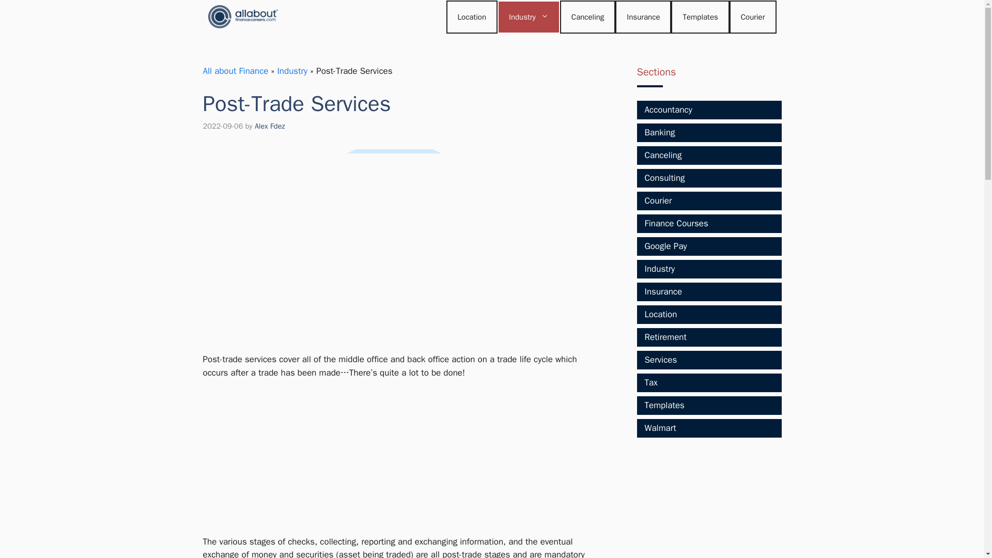  I want to click on Location, so click(661, 314).